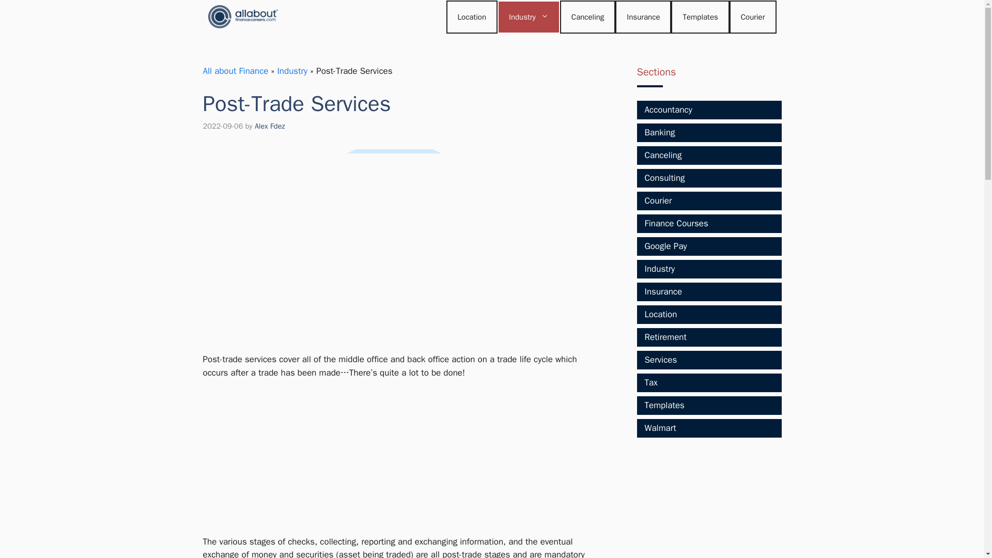  I want to click on Location, so click(661, 314).